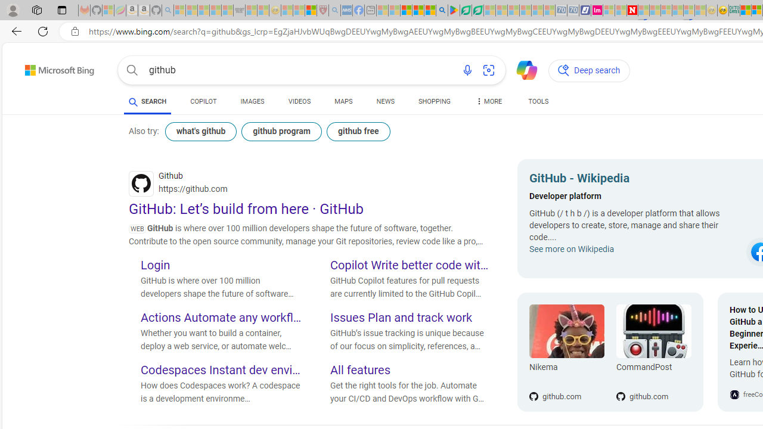 The image size is (763, 429). Describe the element at coordinates (467, 70) in the screenshot. I see `Search using voice` at that location.